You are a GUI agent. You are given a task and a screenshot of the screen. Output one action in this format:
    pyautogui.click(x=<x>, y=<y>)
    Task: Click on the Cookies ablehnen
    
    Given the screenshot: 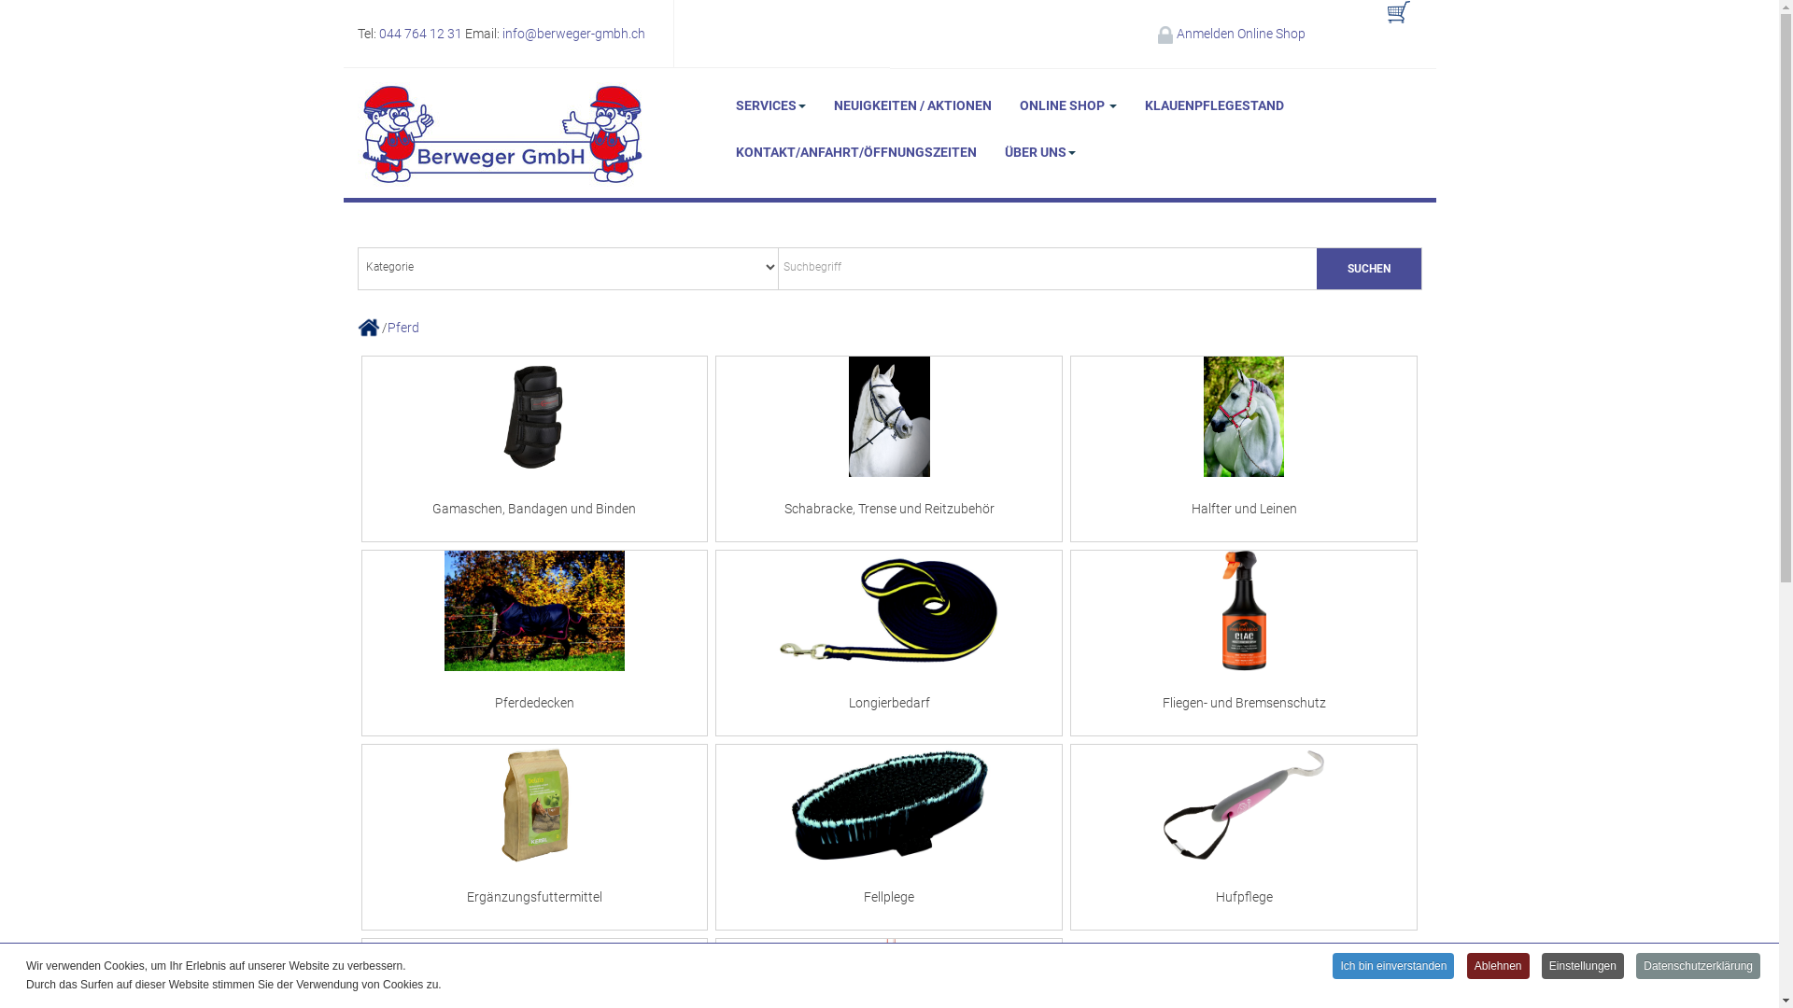 What is the action you would take?
    pyautogui.click(x=896, y=667)
    